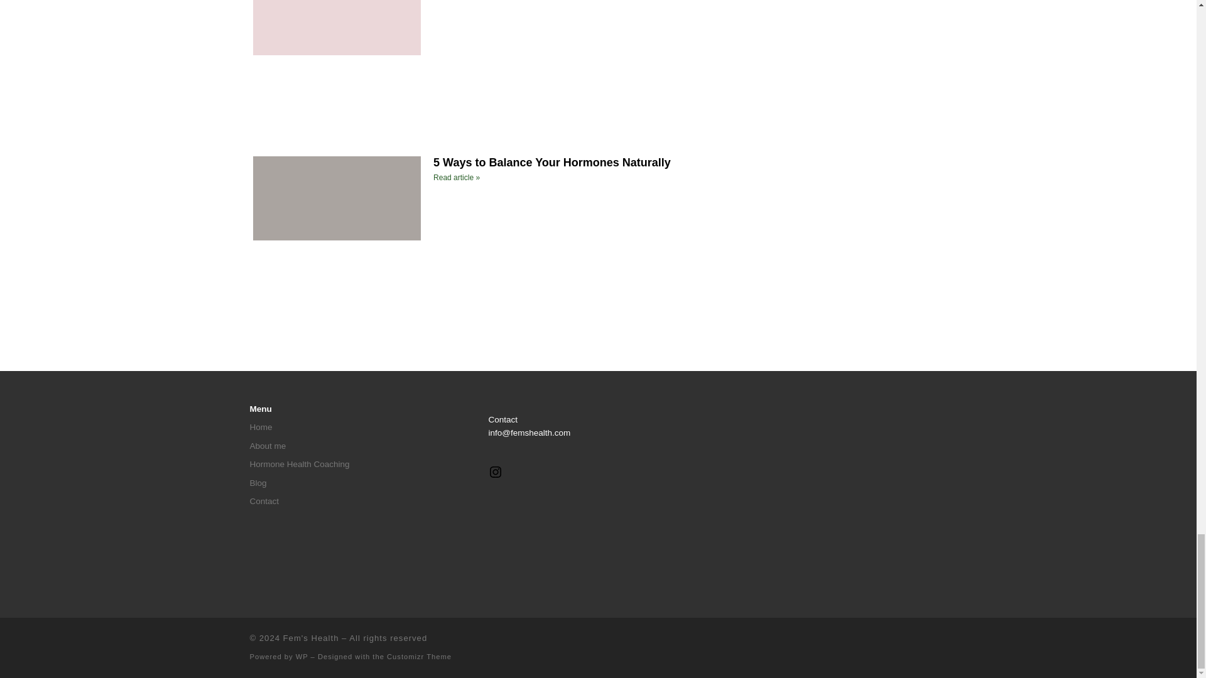  What do you see at coordinates (301, 657) in the screenshot?
I see `Powered by WordPress` at bounding box center [301, 657].